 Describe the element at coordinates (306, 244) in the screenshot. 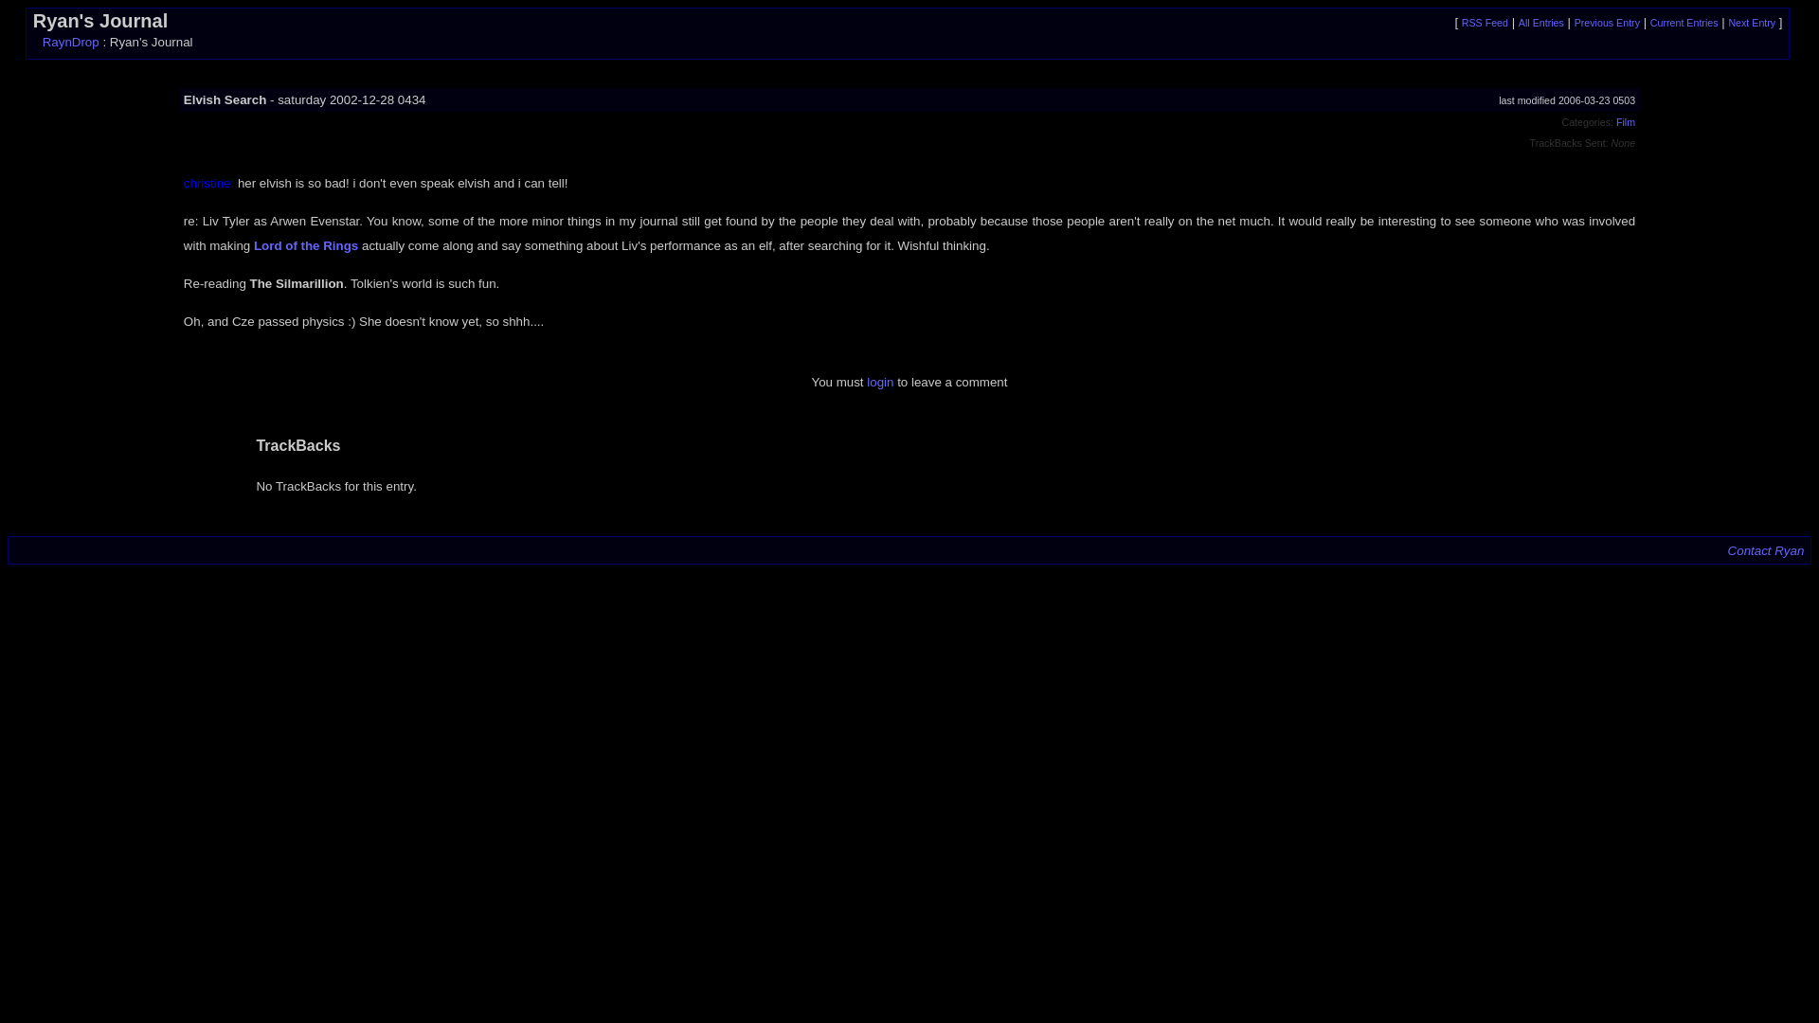

I see `Lord of the Rings` at that location.